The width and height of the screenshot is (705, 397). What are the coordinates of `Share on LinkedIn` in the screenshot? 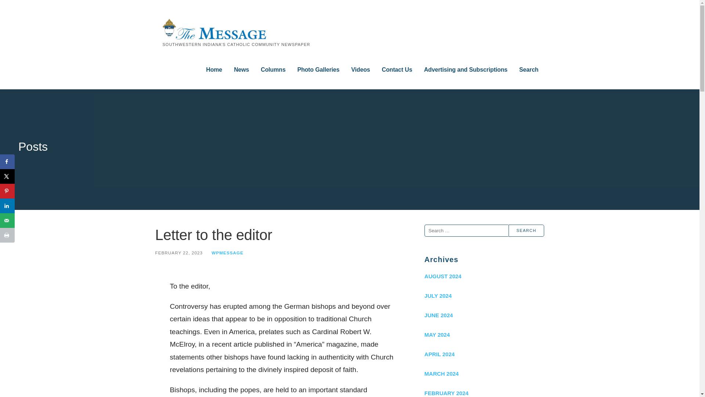 It's located at (7, 206).